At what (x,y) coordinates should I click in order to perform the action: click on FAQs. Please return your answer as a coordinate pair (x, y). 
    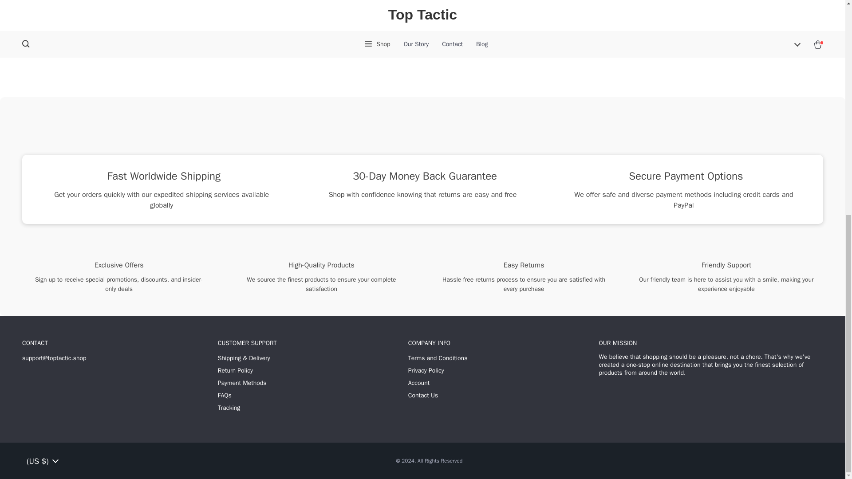
    Looking at the image, I should click on (225, 396).